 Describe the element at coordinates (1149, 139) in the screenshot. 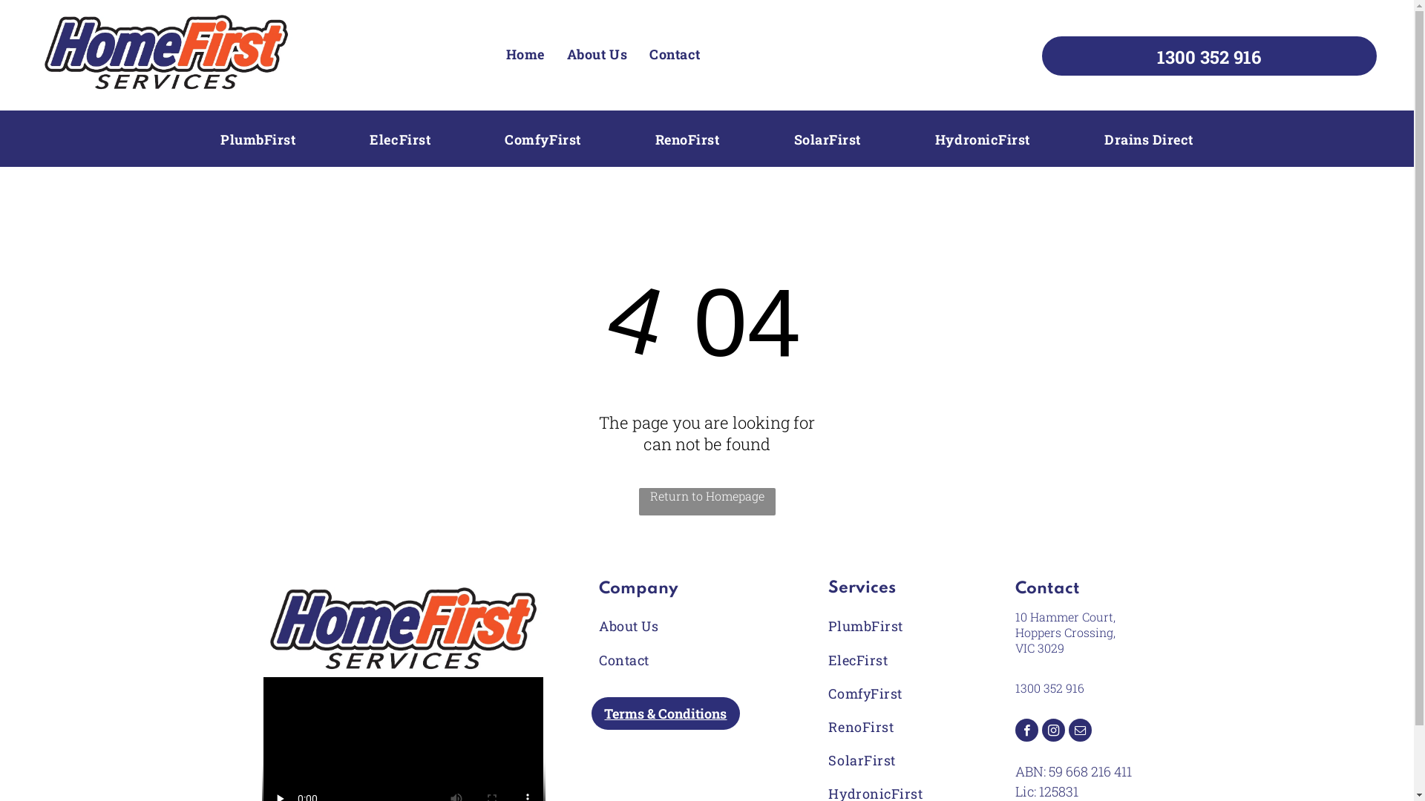

I see `Drains Direct` at that location.